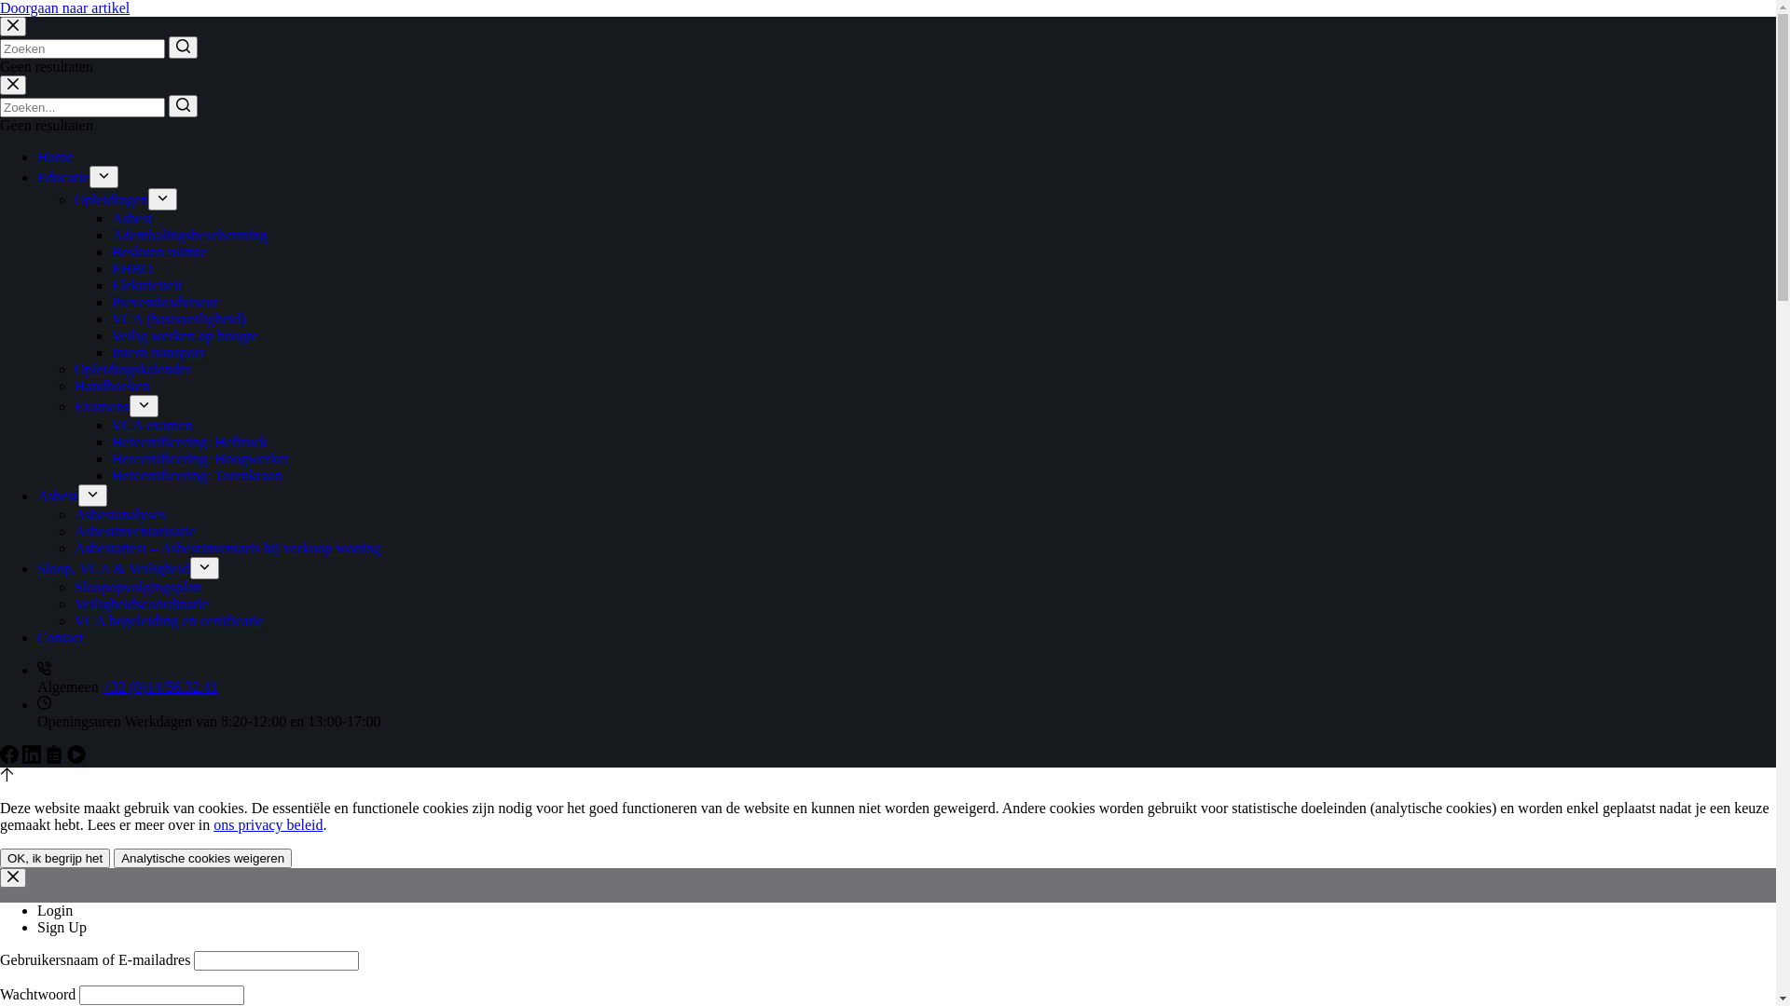 The width and height of the screenshot is (1790, 1006). Describe the element at coordinates (268, 824) in the screenshot. I see `ons privacy beleid` at that location.